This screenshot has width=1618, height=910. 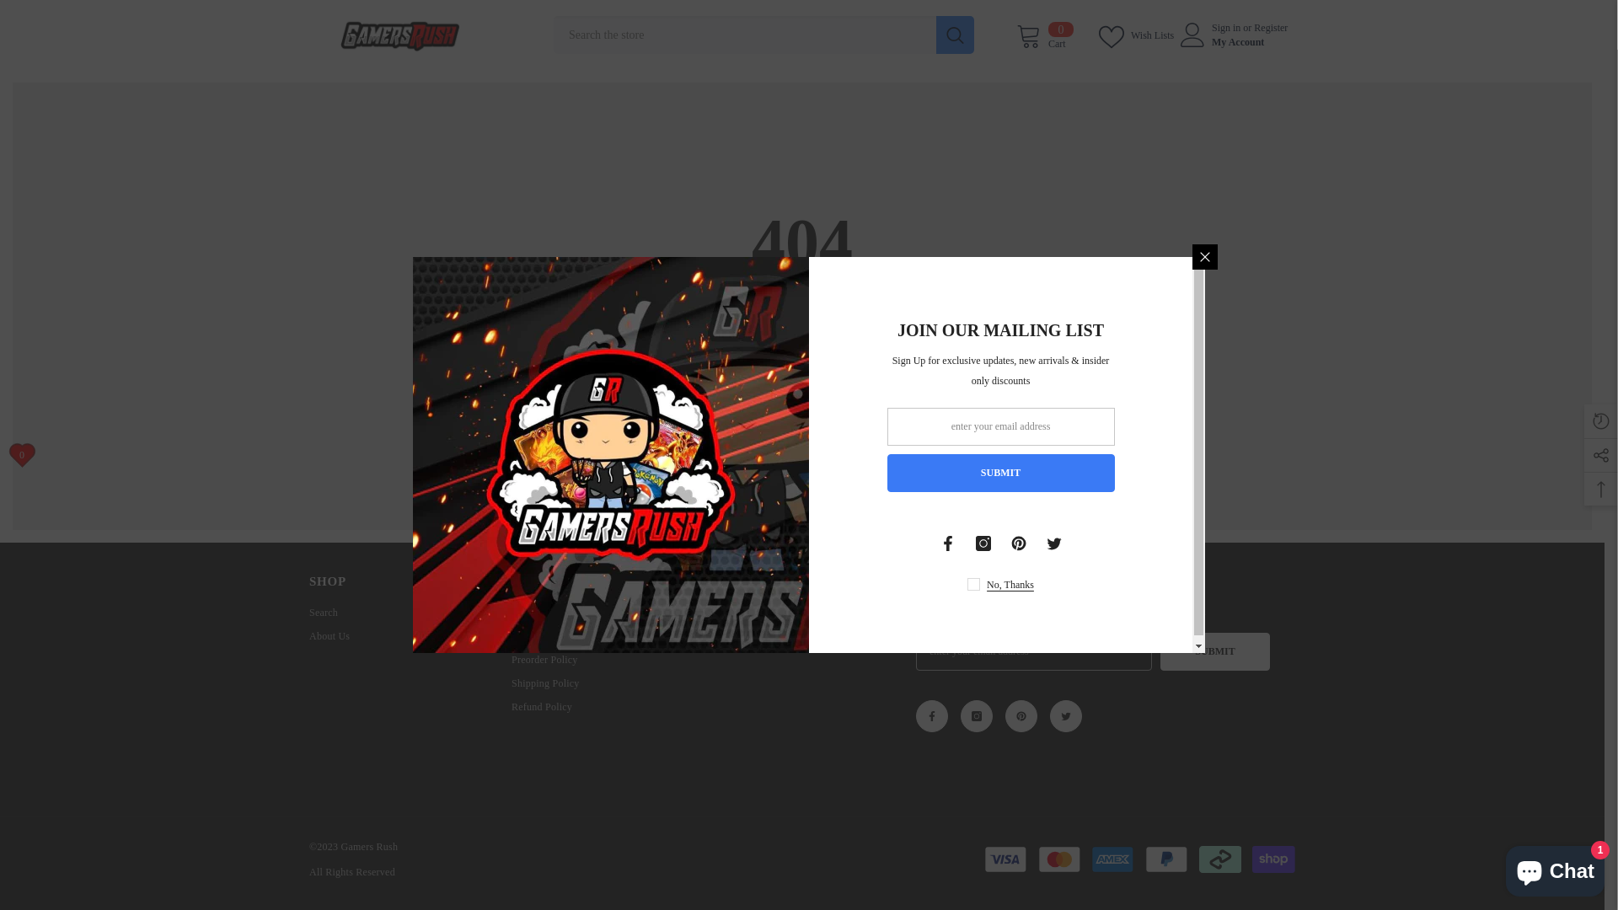 I want to click on SUBMIT, so click(x=1215, y=652).